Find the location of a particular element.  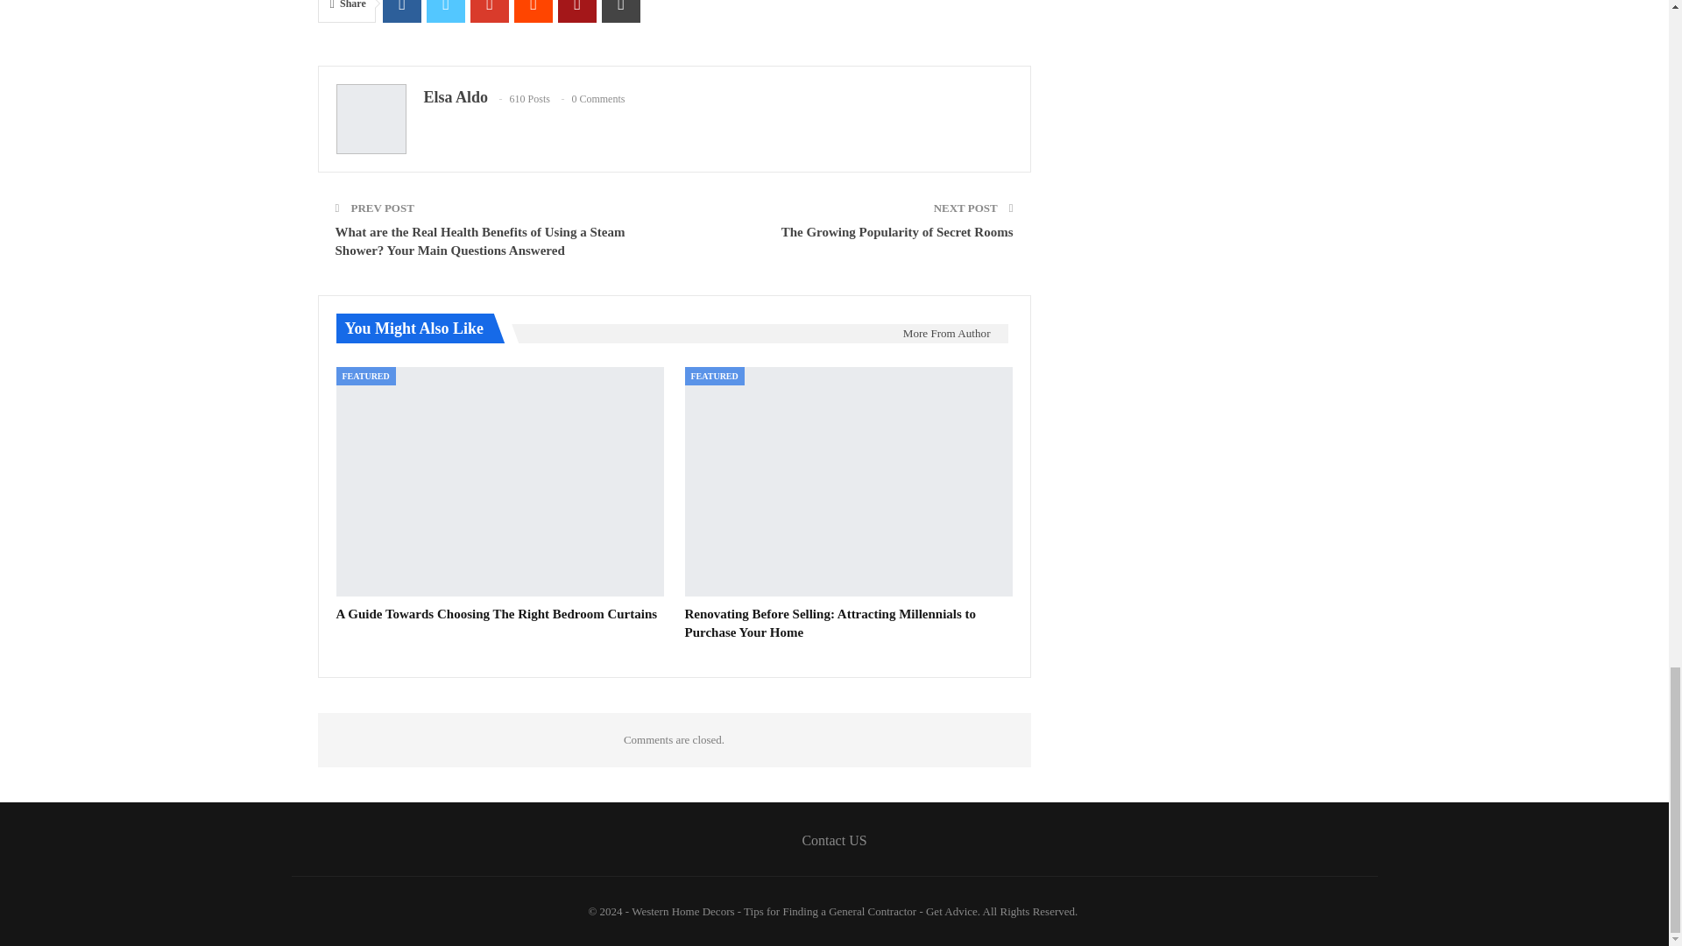

A Guide Towards Choosing The Right Bedroom Curtains is located at coordinates (500, 482).